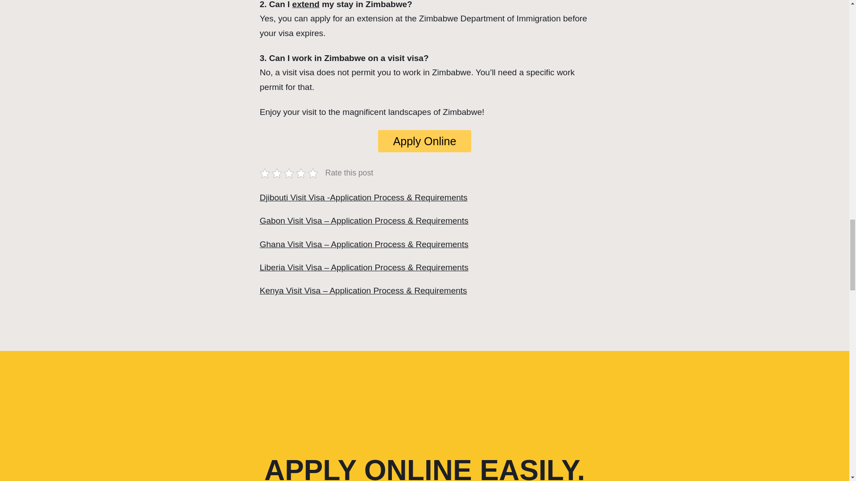 The width and height of the screenshot is (856, 481). Describe the element at coordinates (424, 141) in the screenshot. I see `Apply Online` at that location.